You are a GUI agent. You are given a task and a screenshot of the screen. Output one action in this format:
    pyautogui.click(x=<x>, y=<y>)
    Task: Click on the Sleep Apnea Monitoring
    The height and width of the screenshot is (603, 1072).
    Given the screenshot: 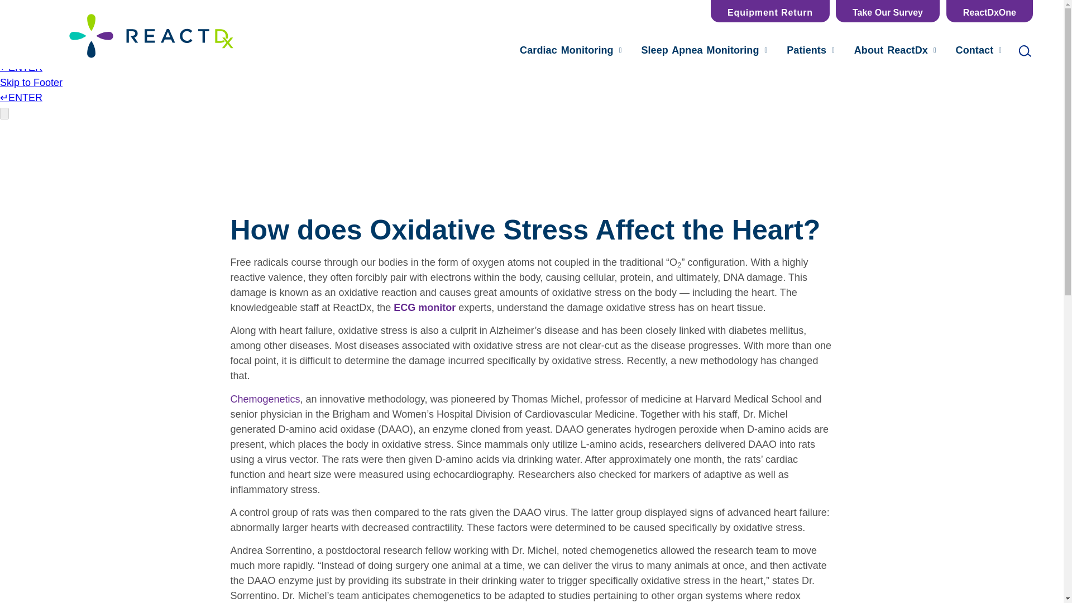 What is the action you would take?
    pyautogui.click(x=895, y=50)
    